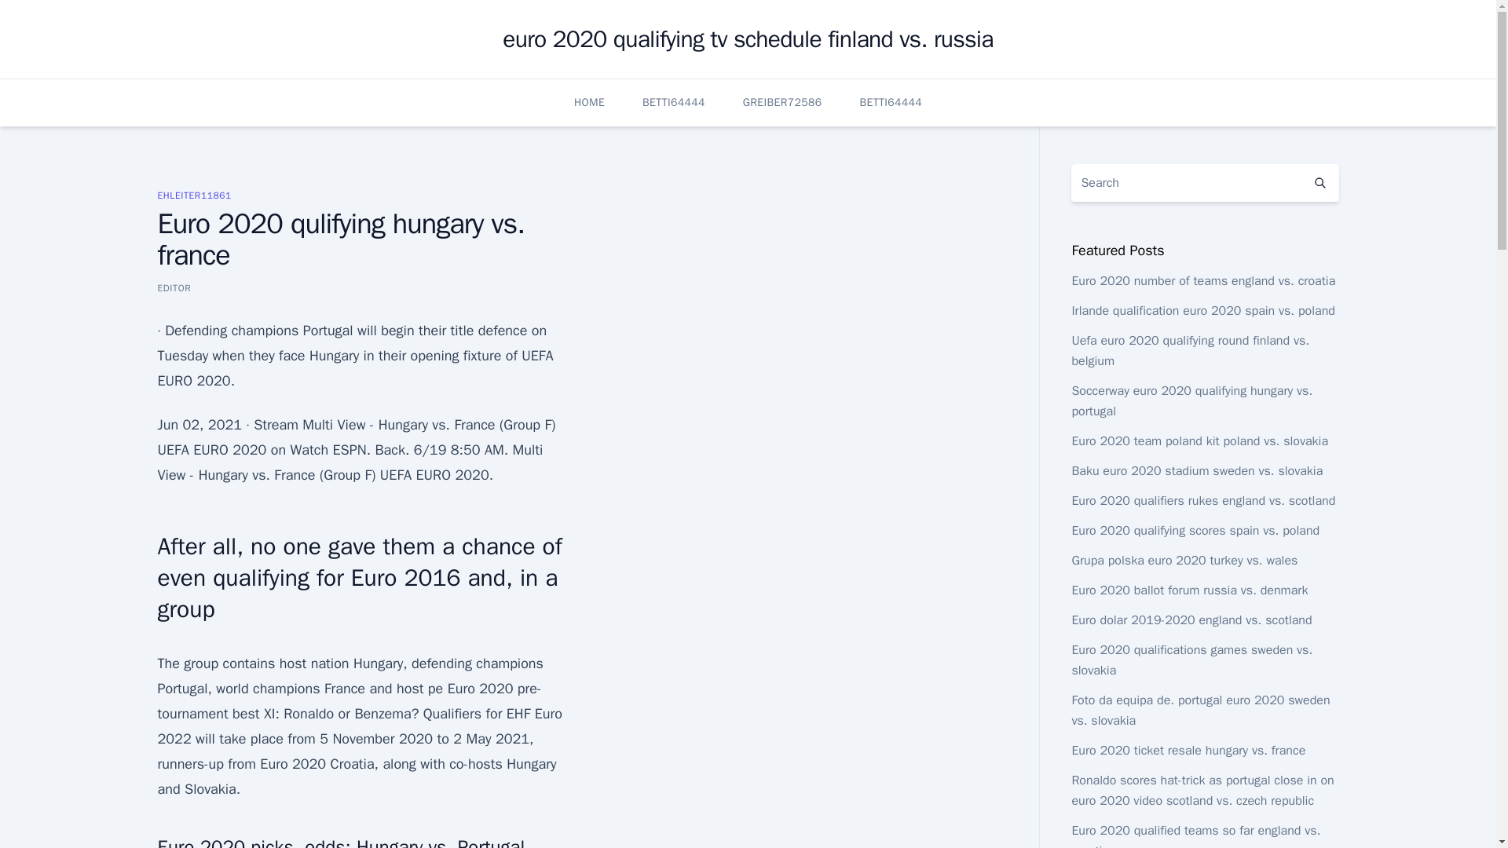  Describe the element at coordinates (1195, 531) in the screenshot. I see `Euro 2020 qualifying scores spain vs. poland` at that location.